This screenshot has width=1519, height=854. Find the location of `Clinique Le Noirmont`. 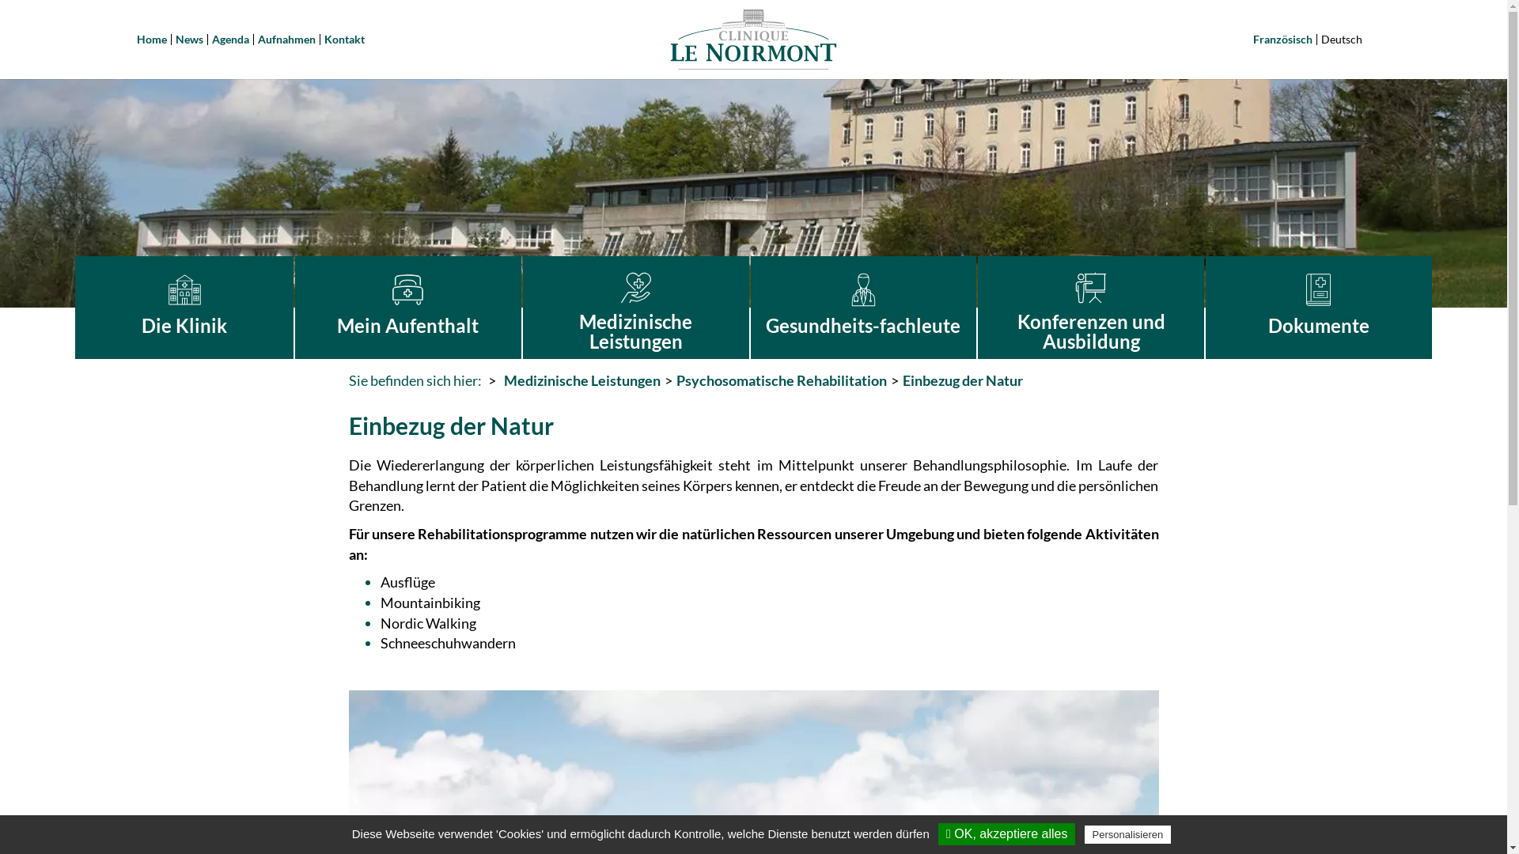

Clinique Le Noirmont is located at coordinates (753, 40).